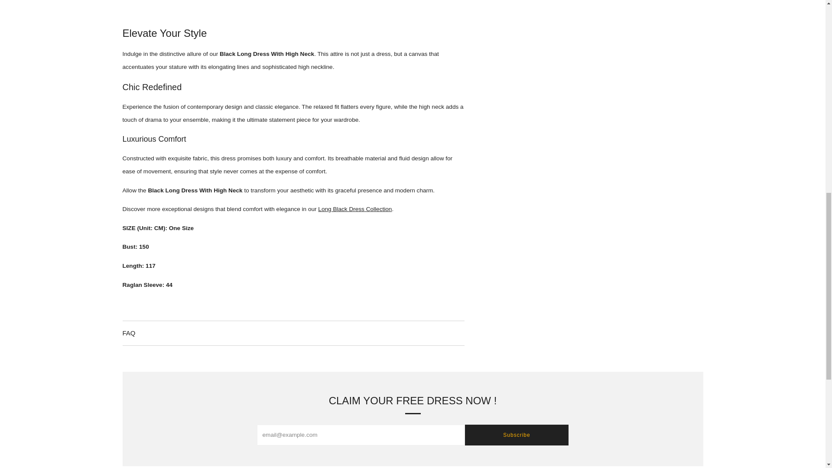  What do you see at coordinates (354, 209) in the screenshot?
I see `Long Black Dress Collection` at bounding box center [354, 209].